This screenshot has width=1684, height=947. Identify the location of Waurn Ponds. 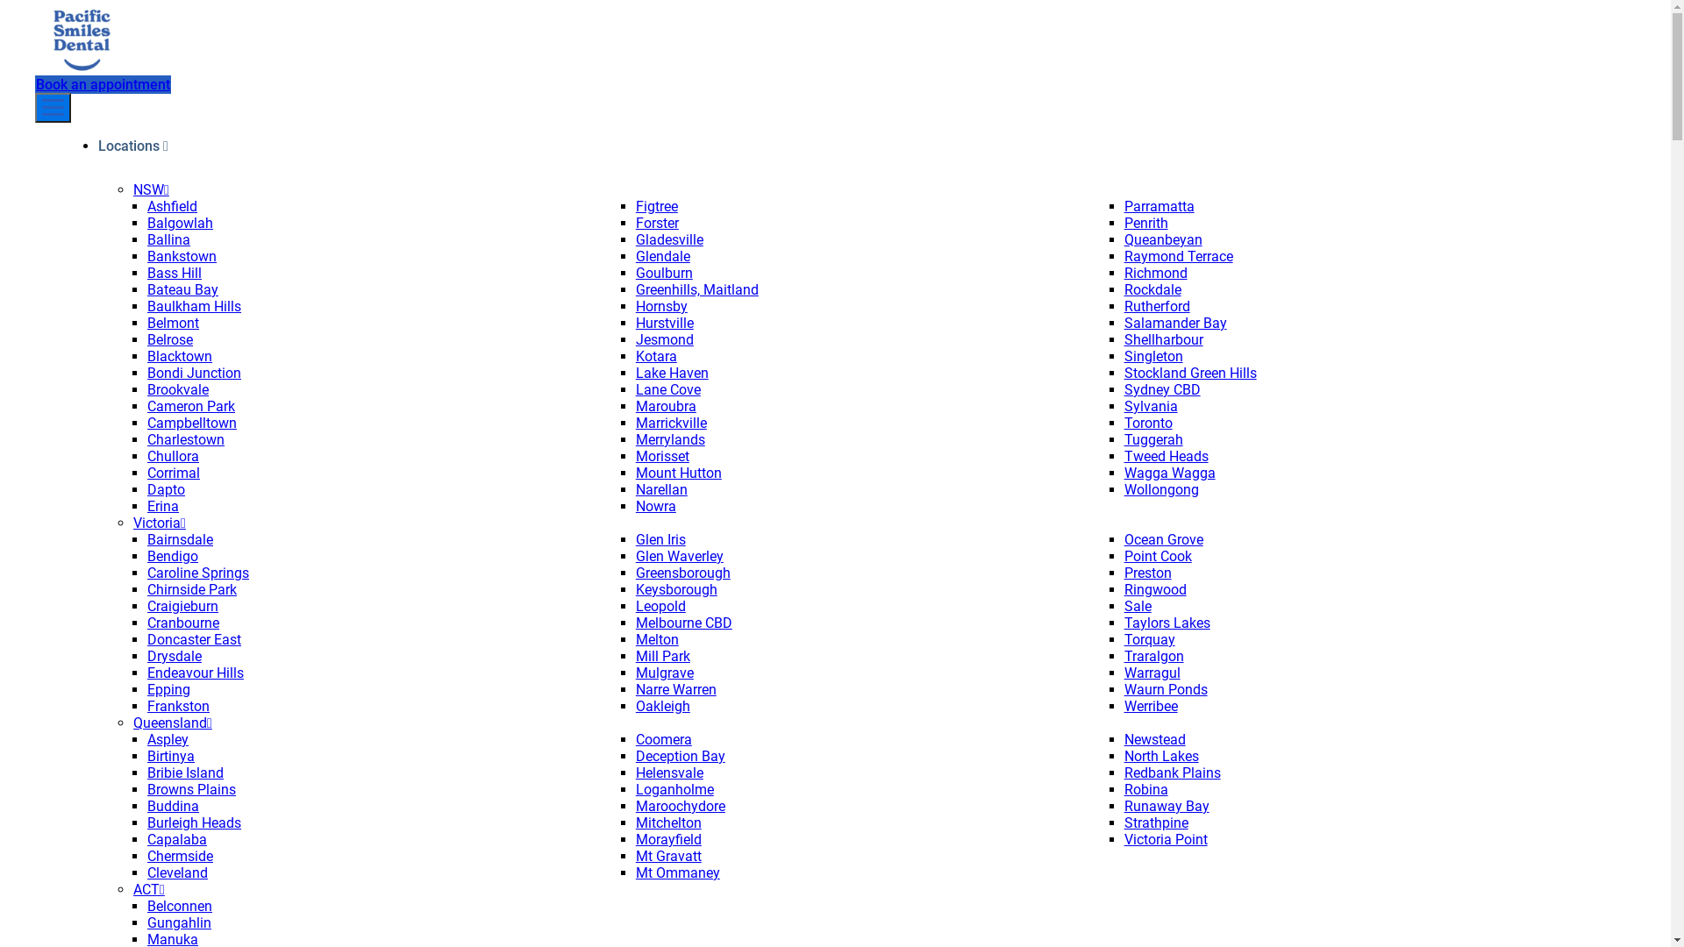
(1167, 689).